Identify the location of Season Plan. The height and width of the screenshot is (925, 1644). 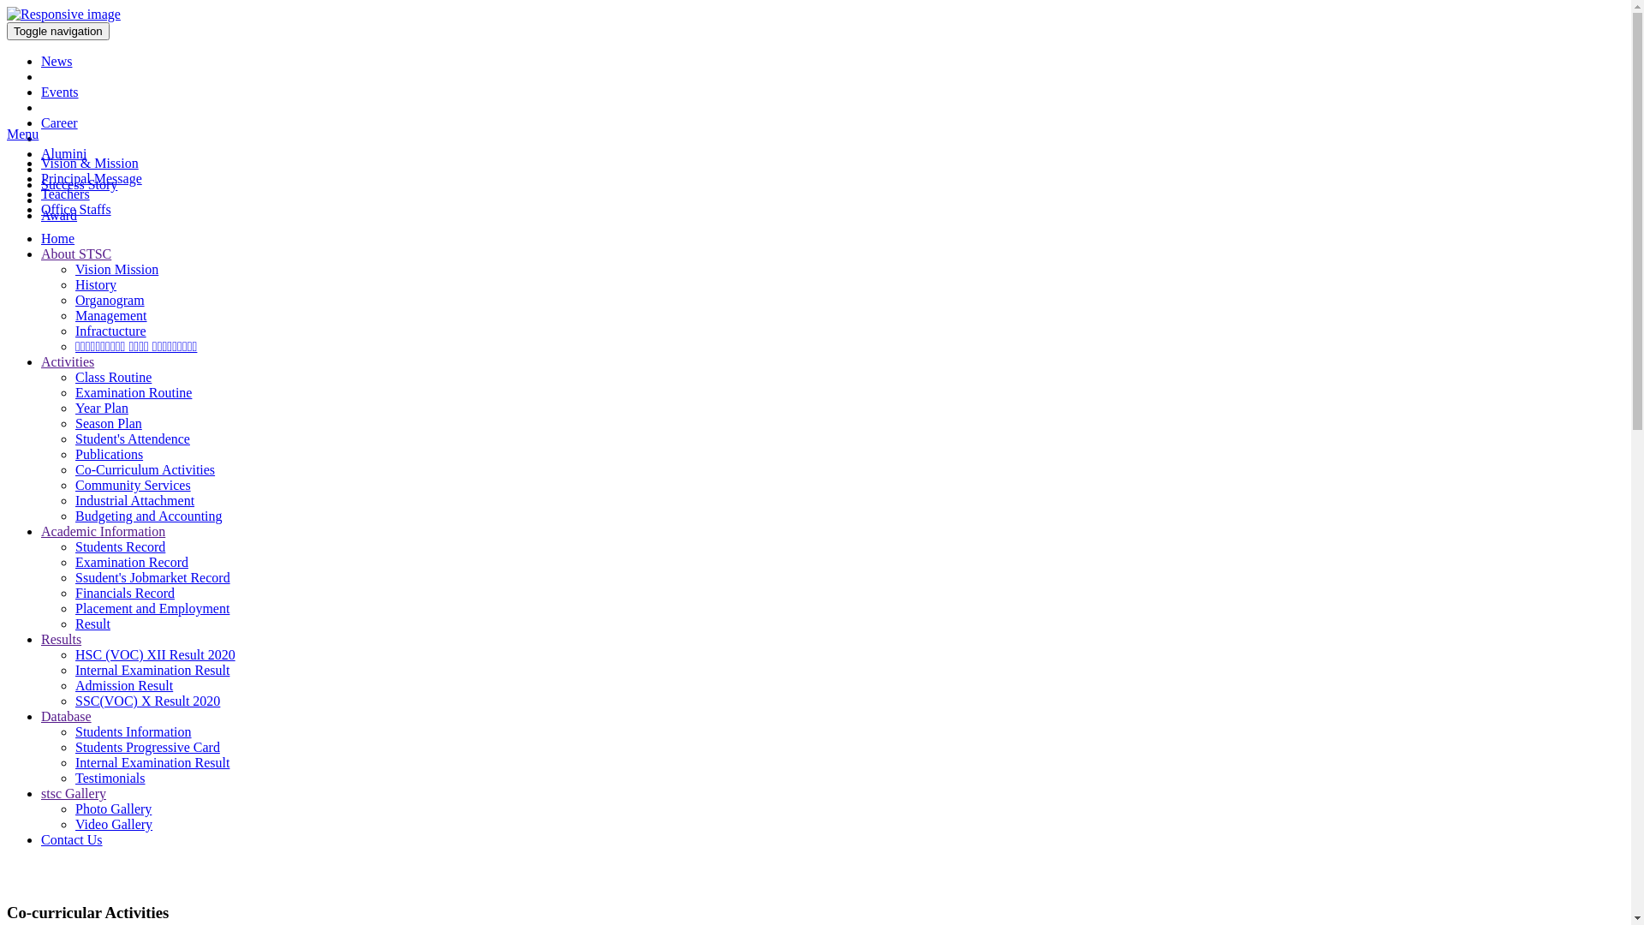
(109, 423).